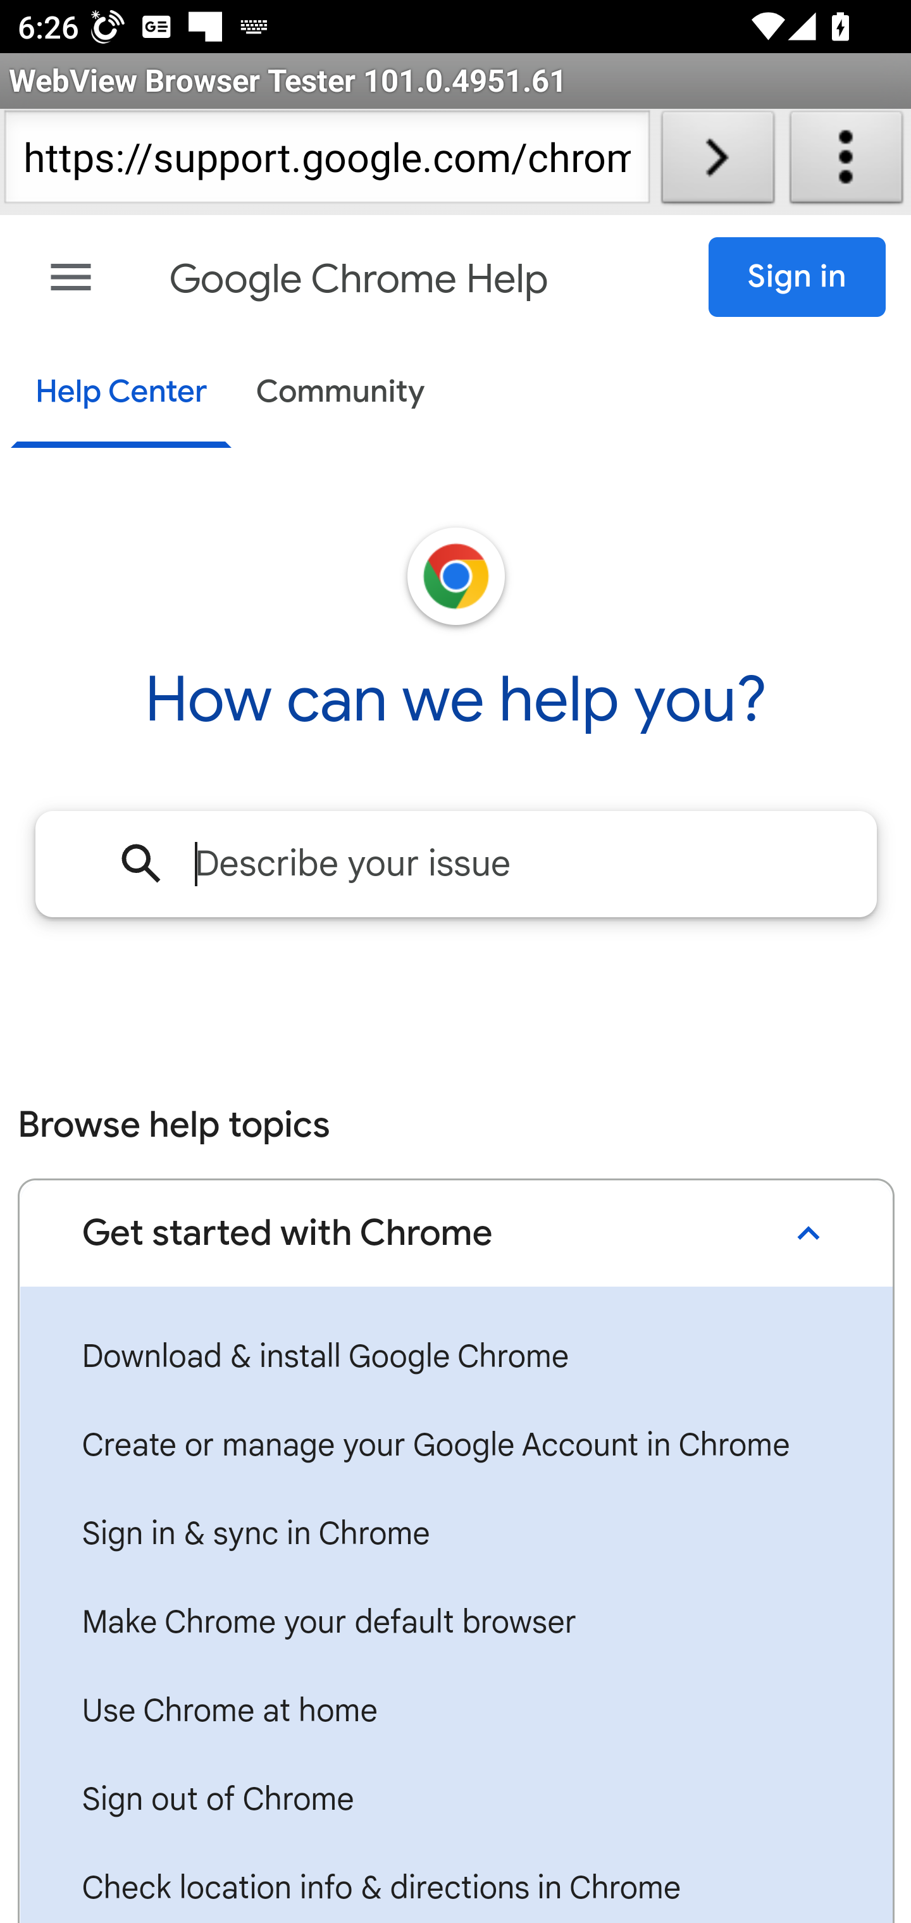 This screenshot has width=911, height=1923. I want to click on Make Chrome your default browser, so click(455, 1623).